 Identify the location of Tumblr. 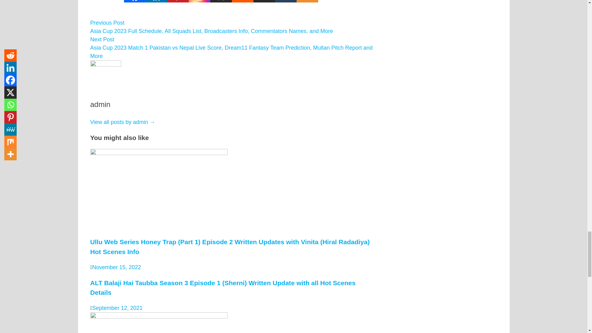
(286, 1).